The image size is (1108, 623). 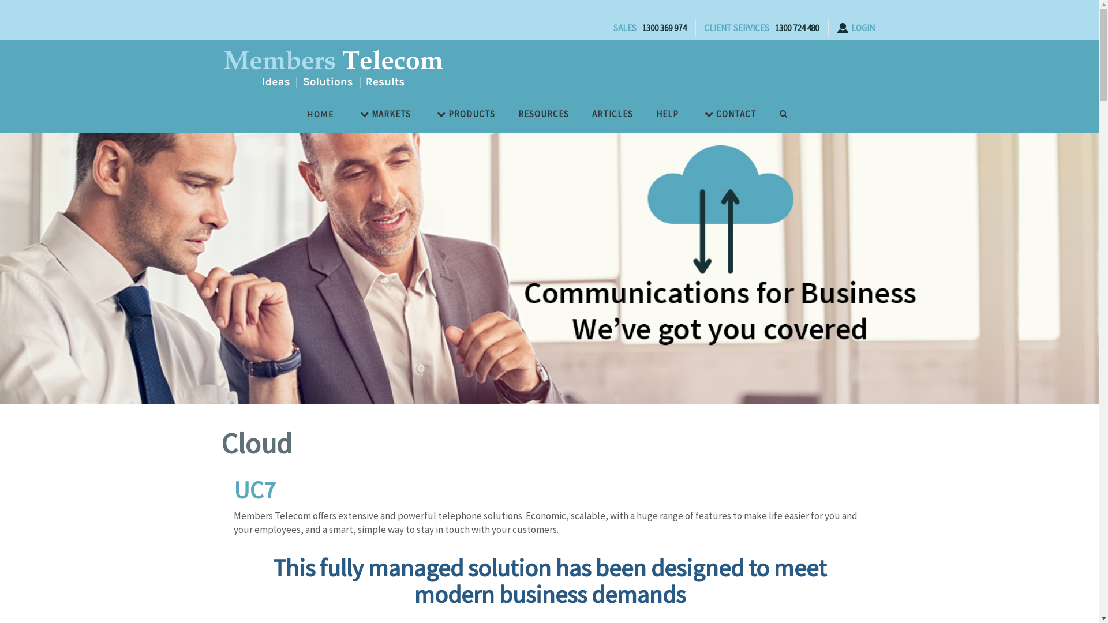 What do you see at coordinates (44, 0) in the screenshot?
I see `Skip to main content` at bounding box center [44, 0].